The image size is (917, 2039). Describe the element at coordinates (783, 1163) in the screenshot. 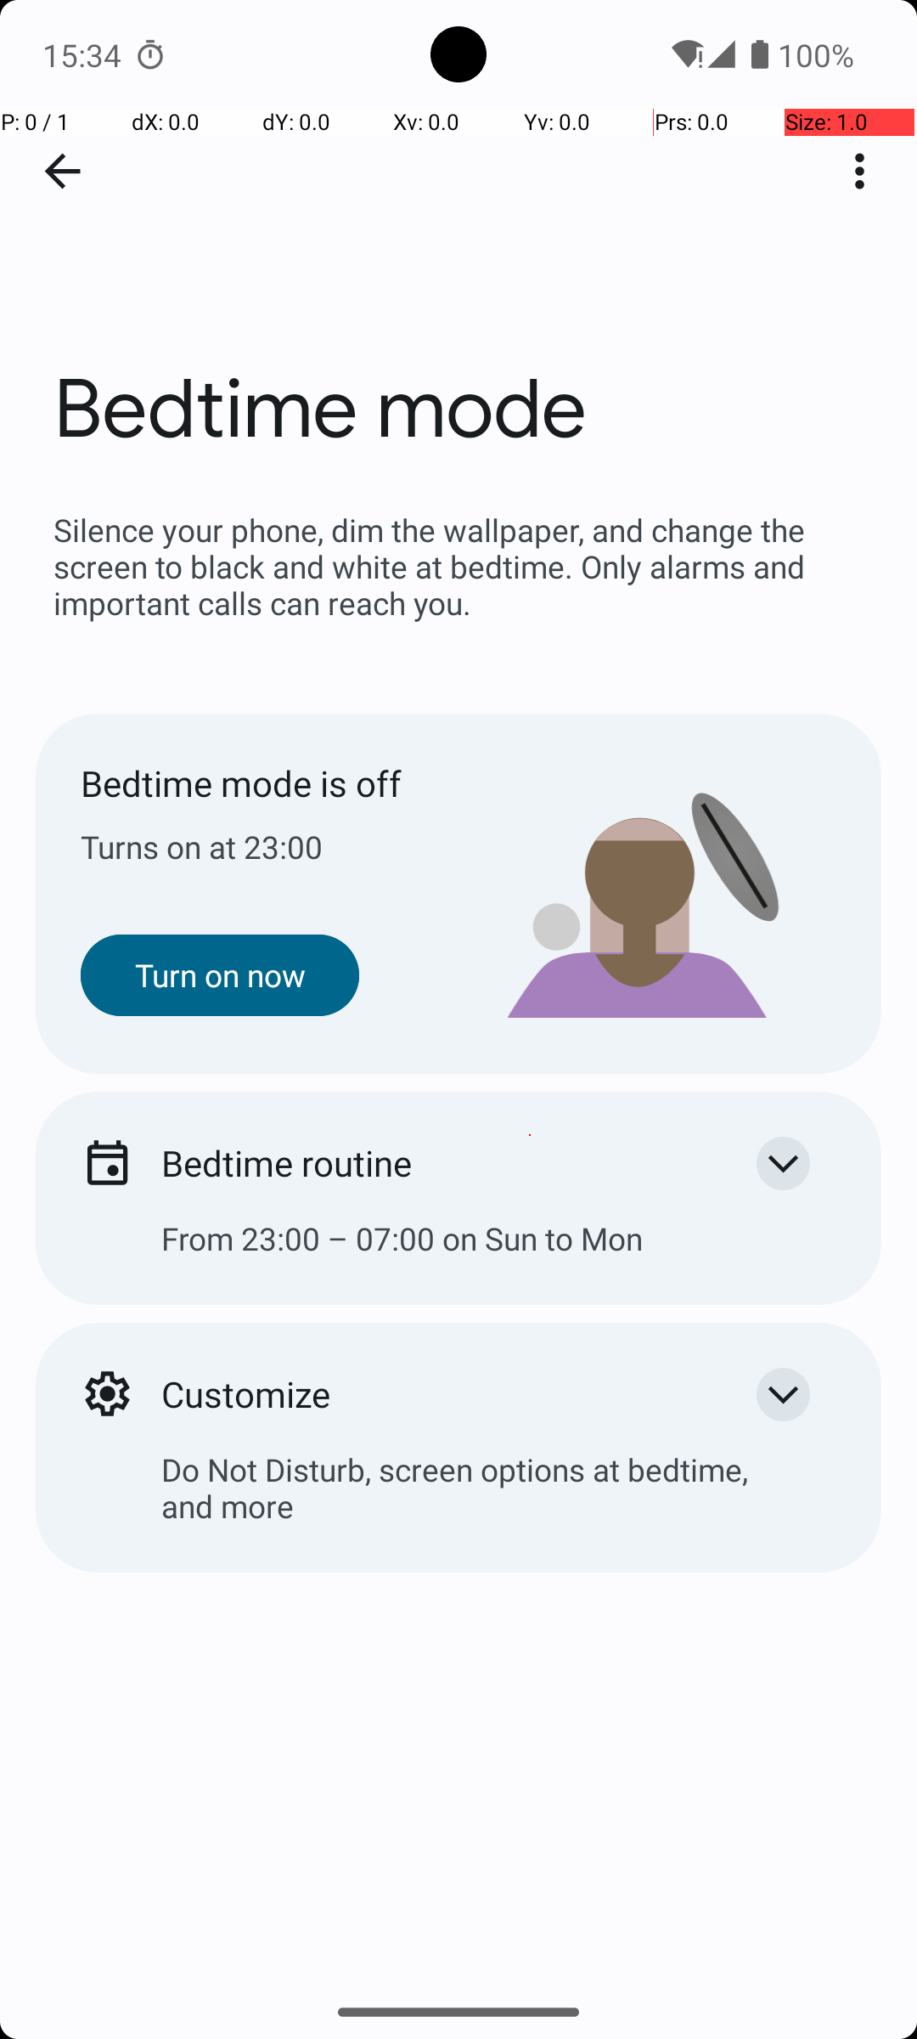

I see `Expand the card Bedtime routine` at that location.